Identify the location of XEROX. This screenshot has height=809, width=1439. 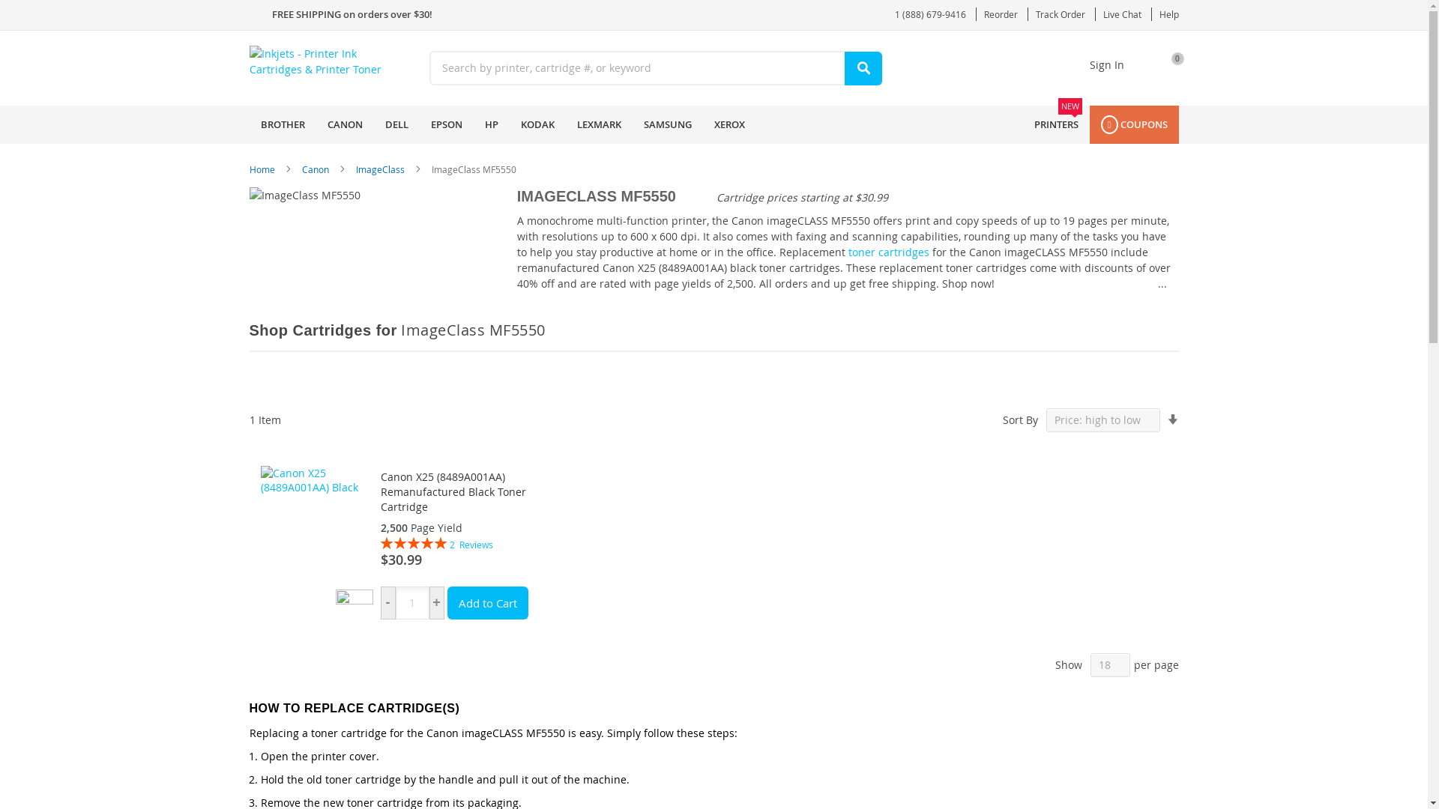
(1060, 13).